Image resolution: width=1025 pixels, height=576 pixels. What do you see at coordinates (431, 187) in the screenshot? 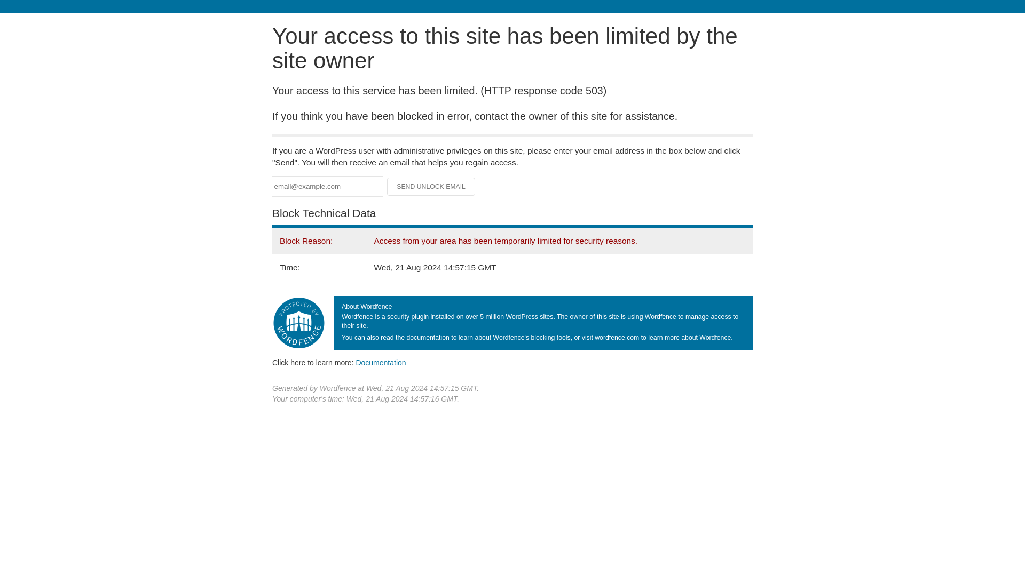
I see `Send Unlock Email` at bounding box center [431, 187].